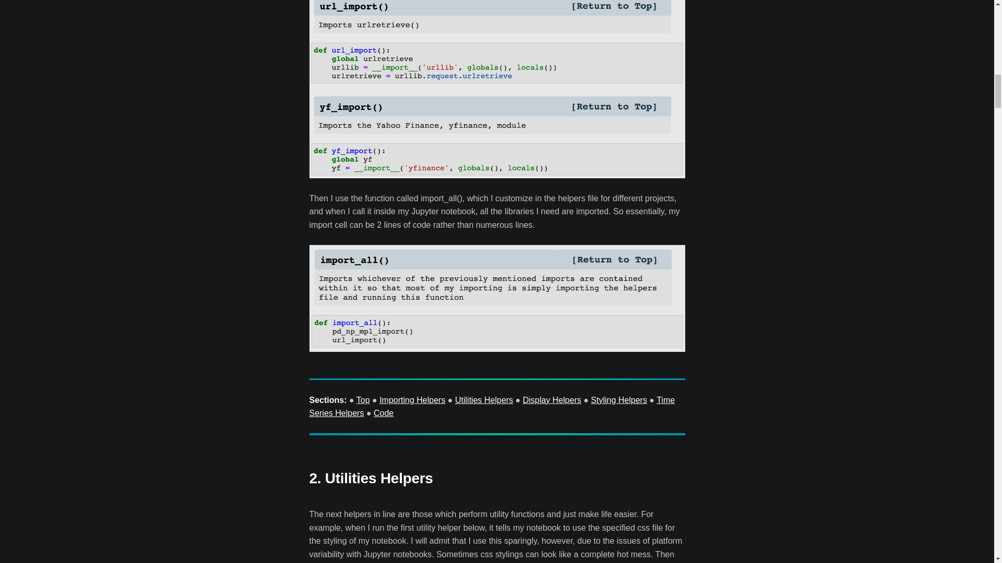 The image size is (1002, 563). What do you see at coordinates (412, 400) in the screenshot?
I see `Importing Helpers` at bounding box center [412, 400].